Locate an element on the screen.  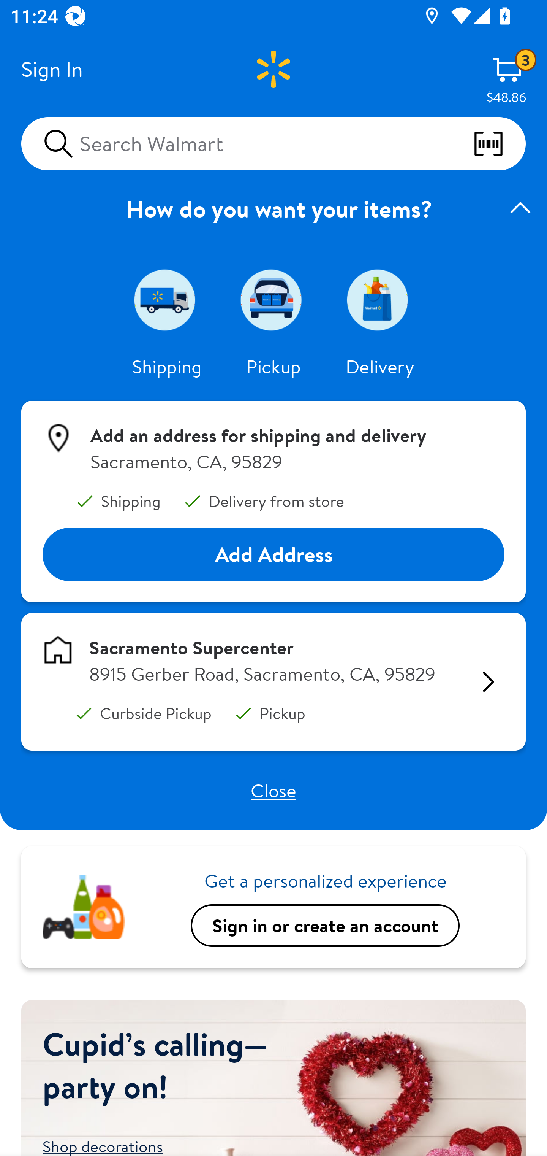
Search Walmart scan barcodes qr codes and more is located at coordinates (273, 143).